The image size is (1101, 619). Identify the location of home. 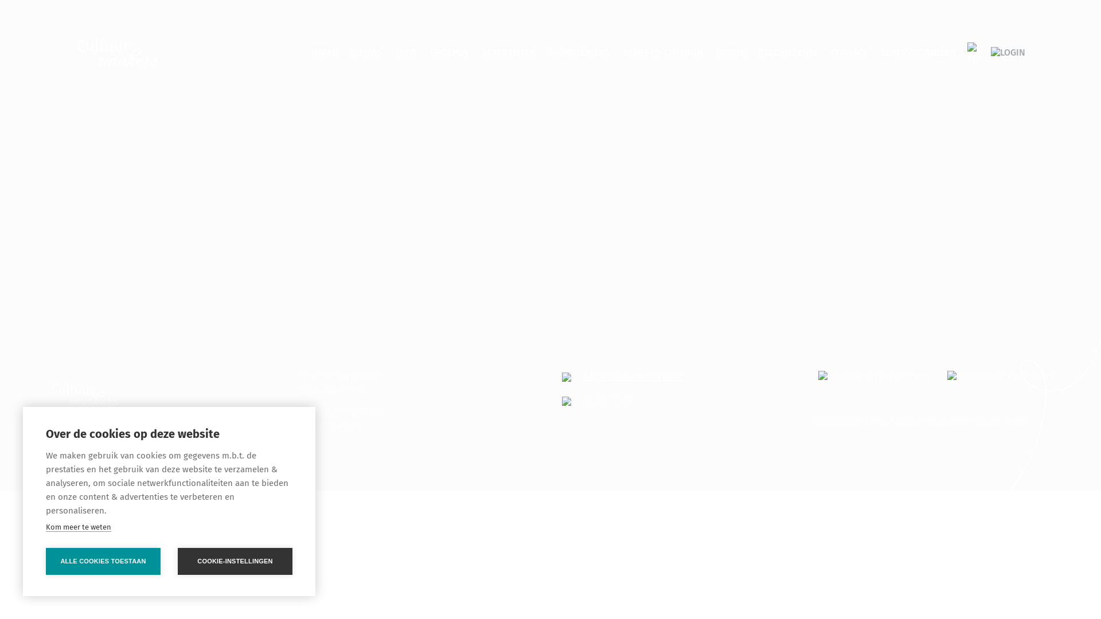
(165, 53).